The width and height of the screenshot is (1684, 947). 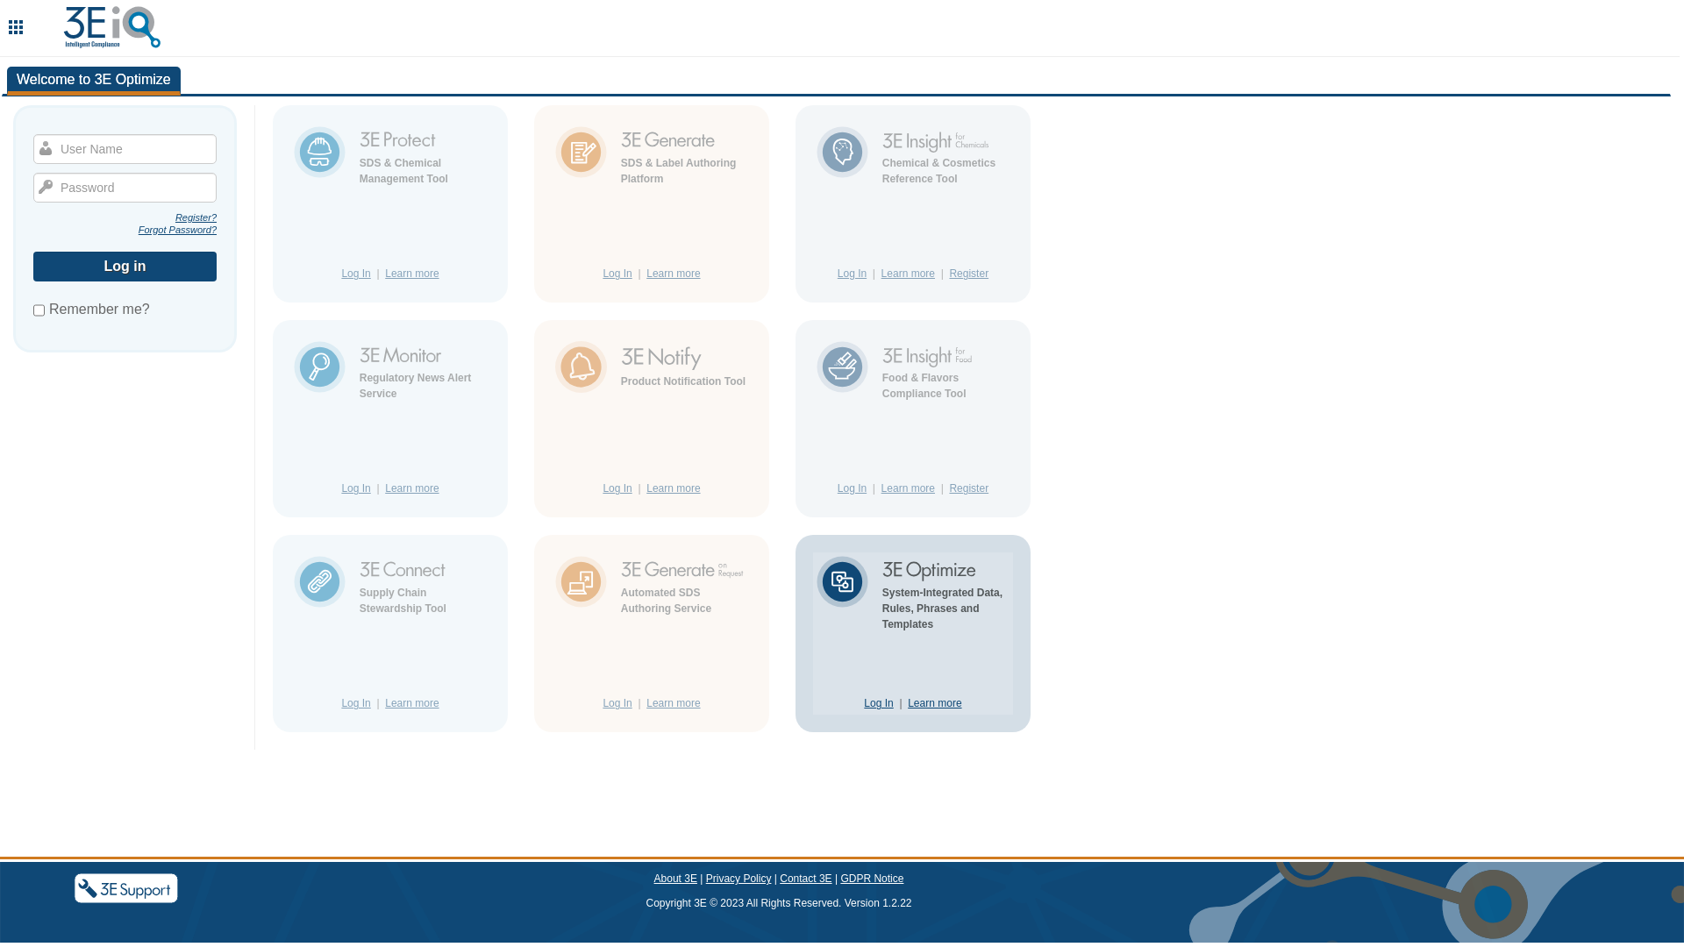 I want to click on Forgot Password?, so click(x=125, y=230).